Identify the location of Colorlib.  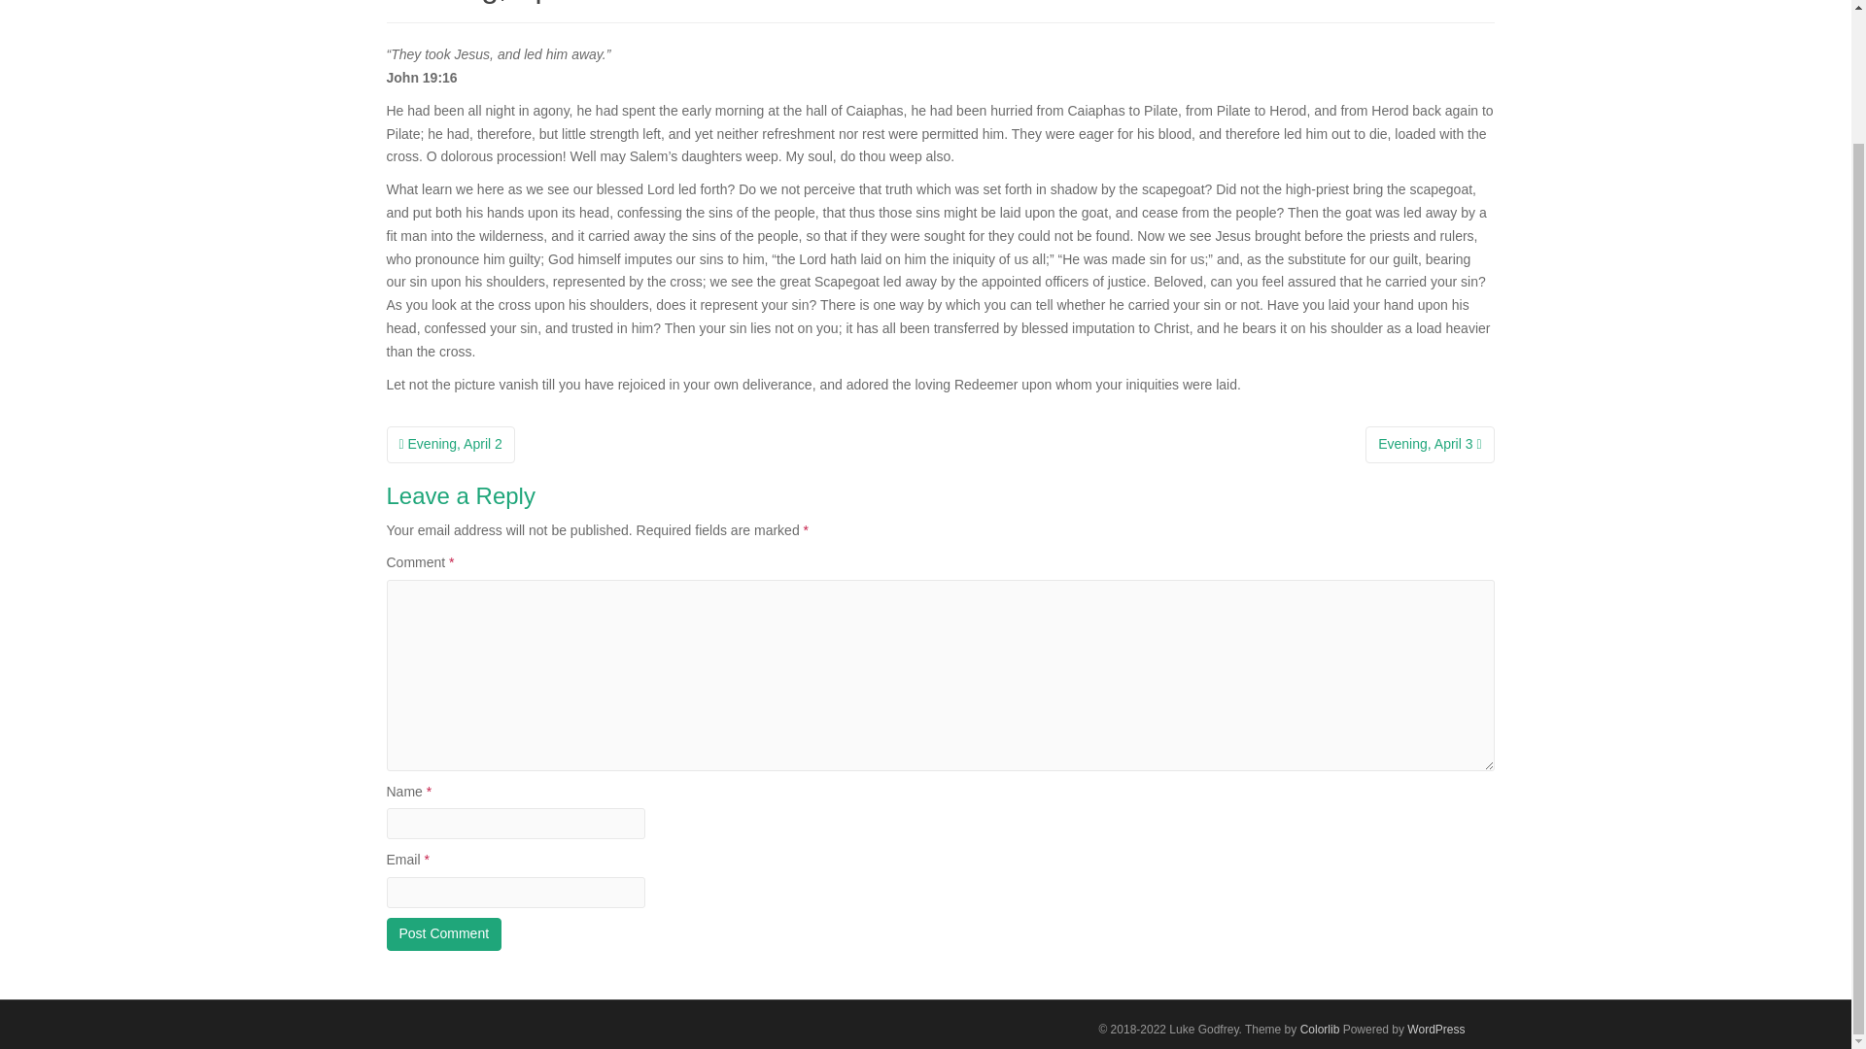
(1320, 1030).